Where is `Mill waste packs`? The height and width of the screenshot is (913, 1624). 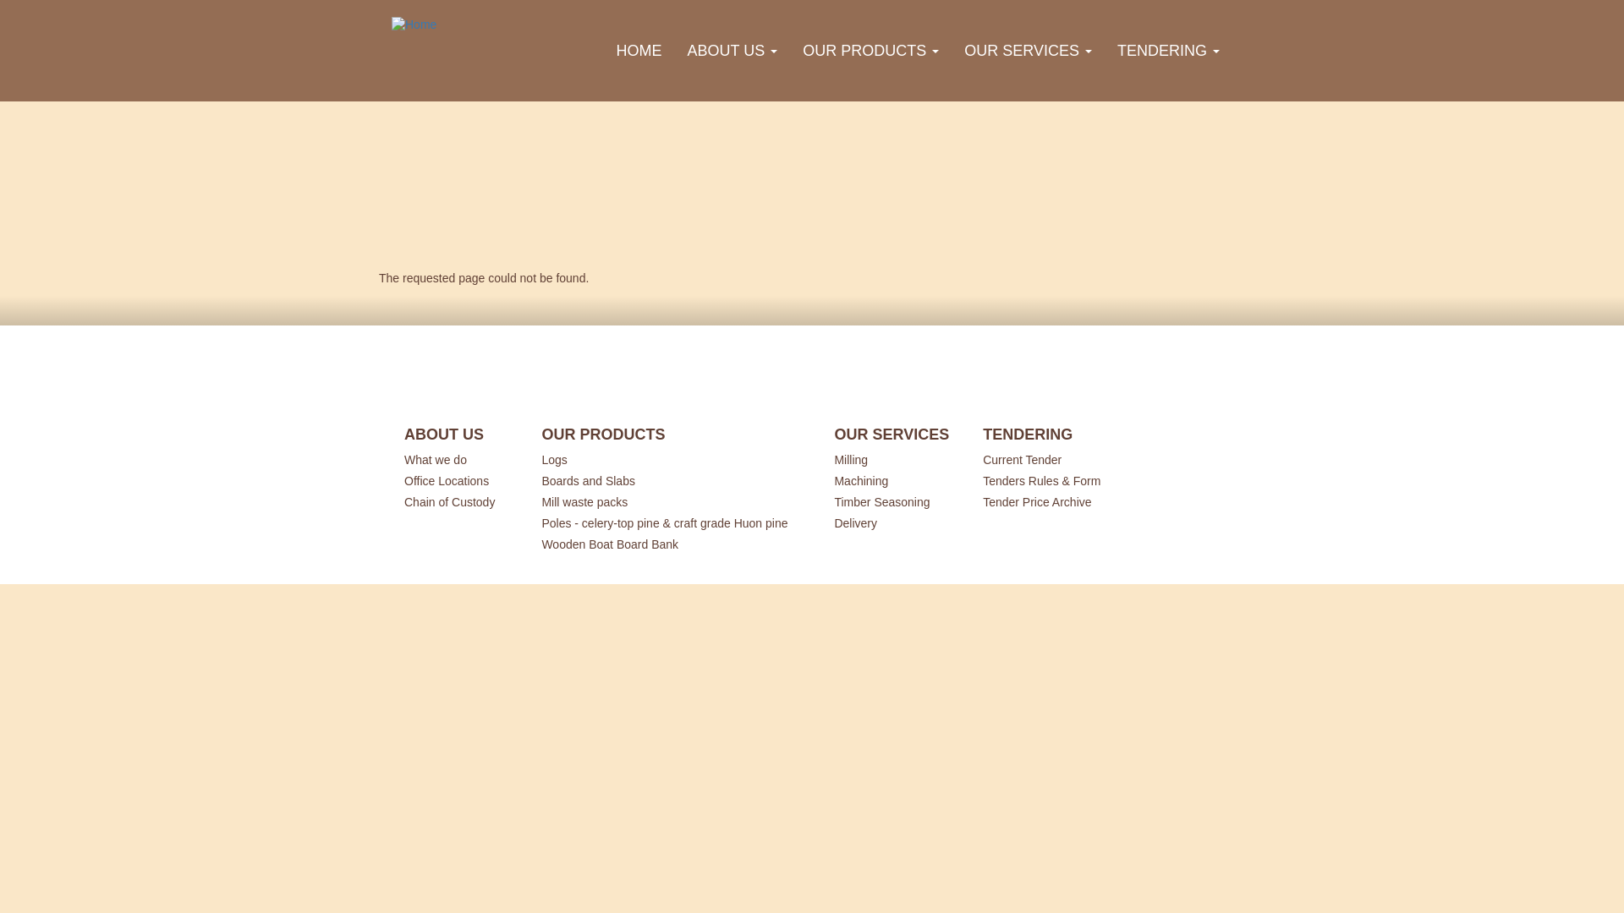
Mill waste packs is located at coordinates (671, 500).